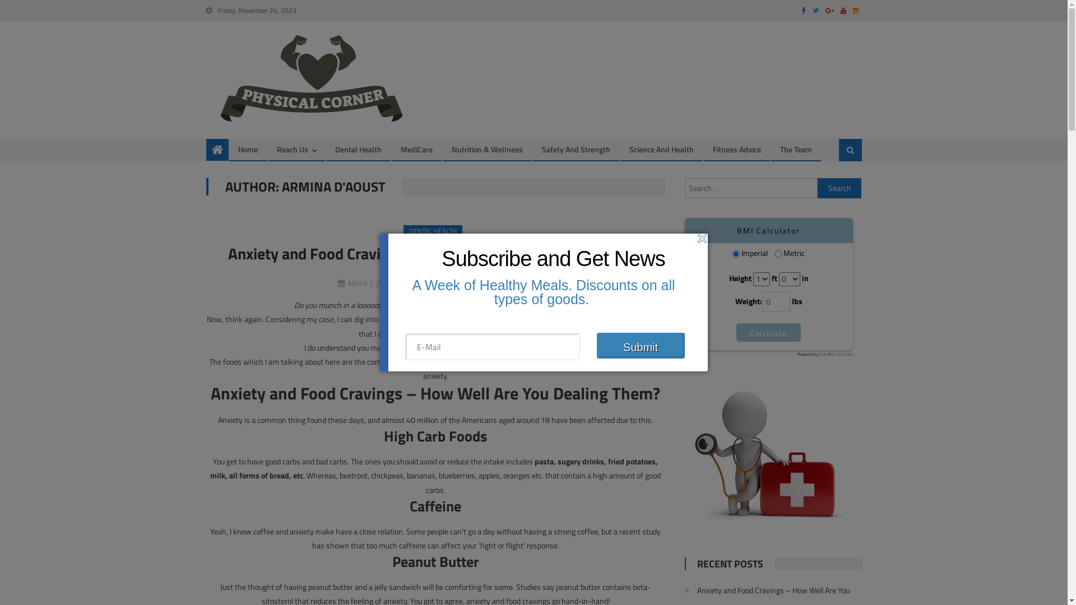  Describe the element at coordinates (503, 283) in the screenshot. I see `Comment(0)` at that location.